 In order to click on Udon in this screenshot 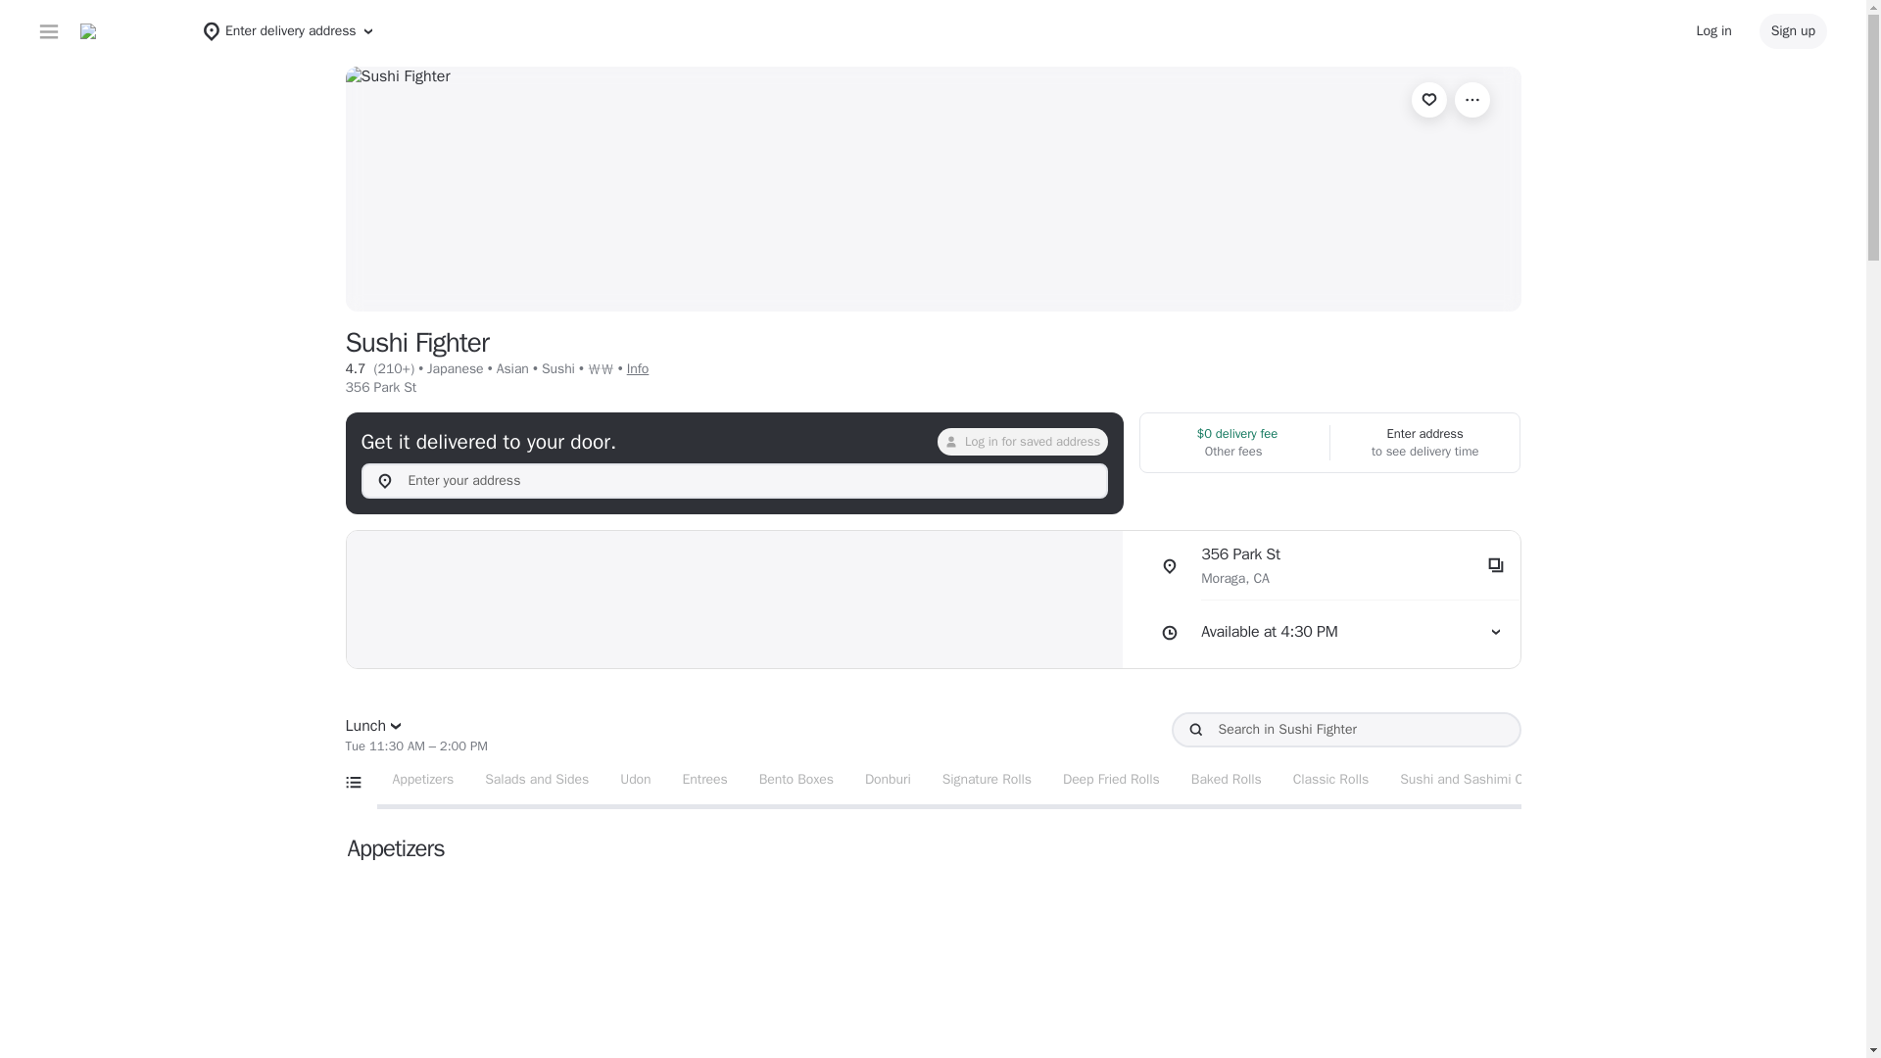, I will do `click(1022, 442)`.